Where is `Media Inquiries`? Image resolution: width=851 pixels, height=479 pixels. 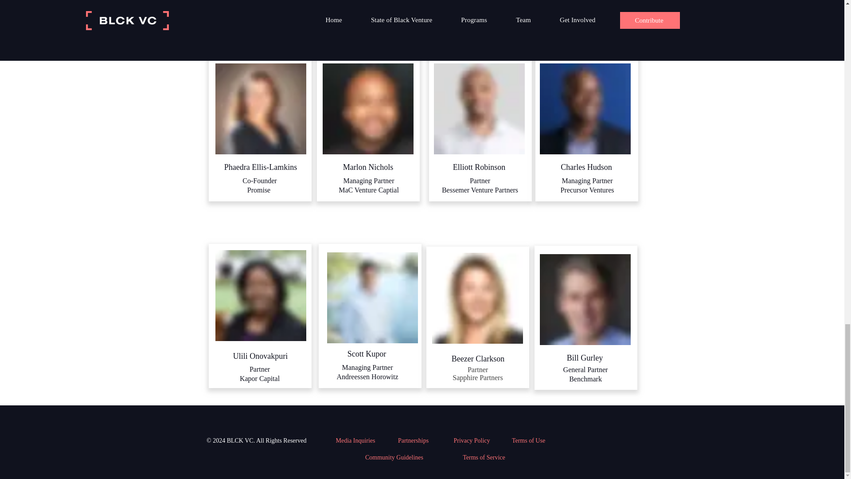 Media Inquiries is located at coordinates (356, 440).